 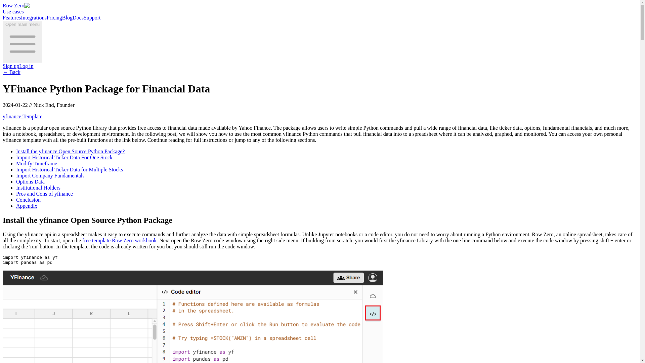 I want to click on yfinance Template, so click(x=22, y=116).